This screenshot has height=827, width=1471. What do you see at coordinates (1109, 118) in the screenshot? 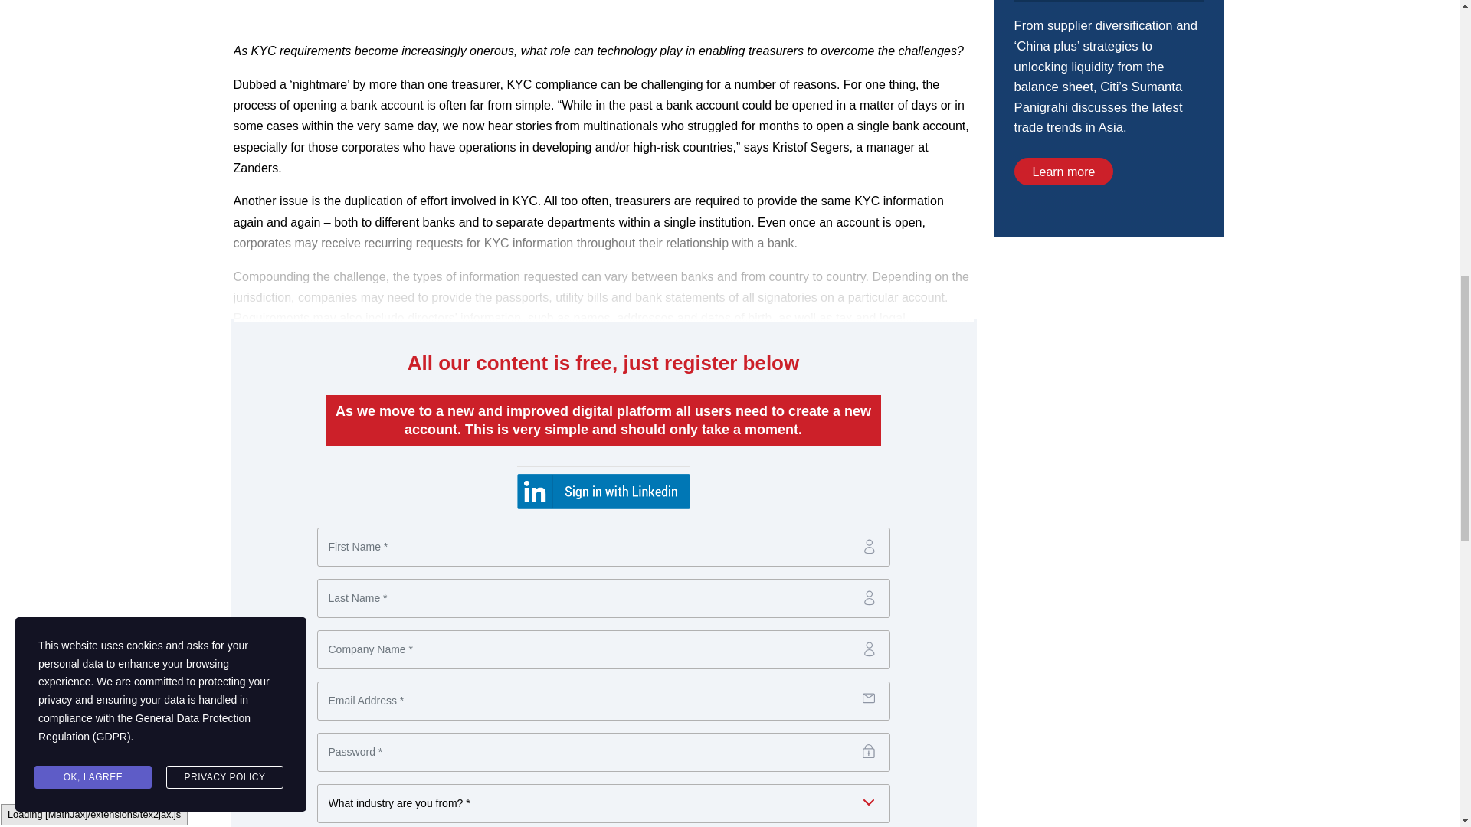
I see `3rd party ad content` at bounding box center [1109, 118].